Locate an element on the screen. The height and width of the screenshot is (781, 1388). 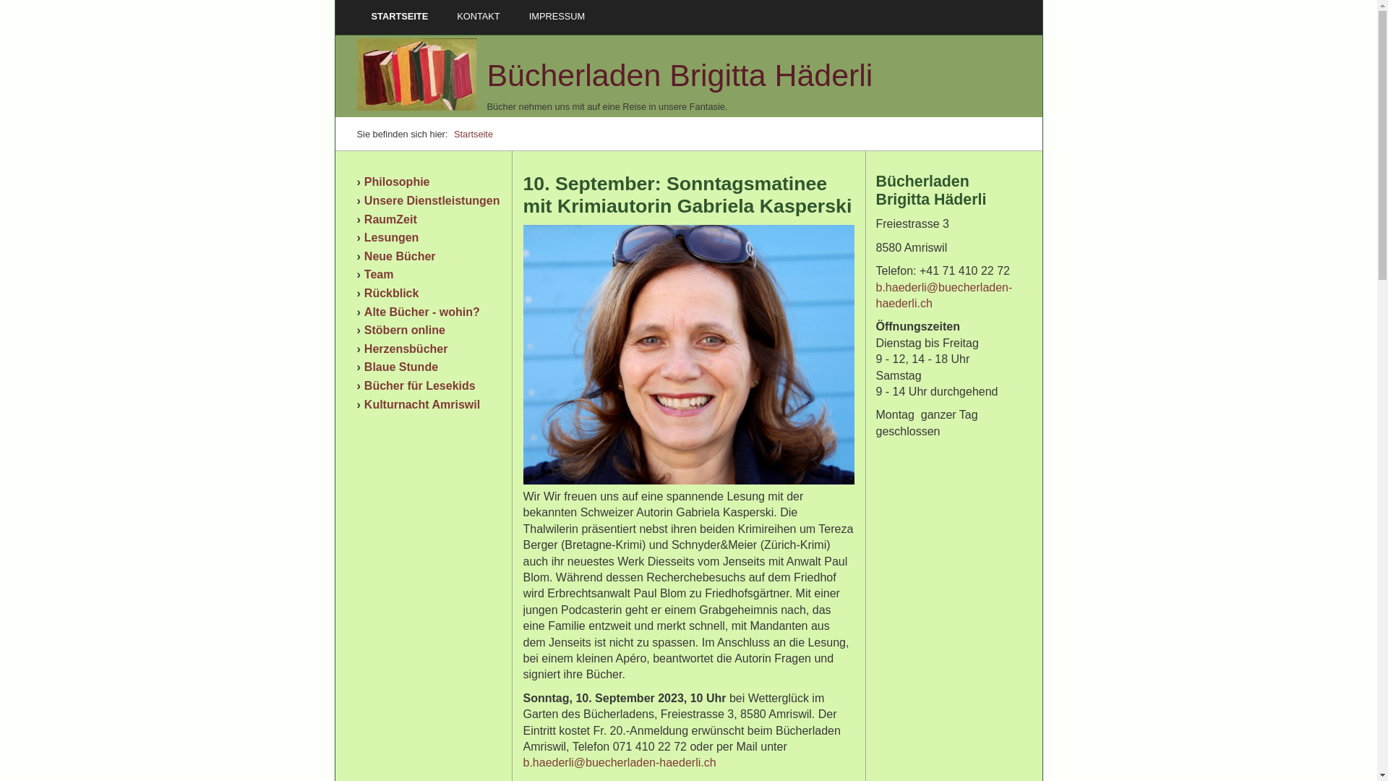
b.haederli@buecherladen-haederli.ch is located at coordinates (620, 762).